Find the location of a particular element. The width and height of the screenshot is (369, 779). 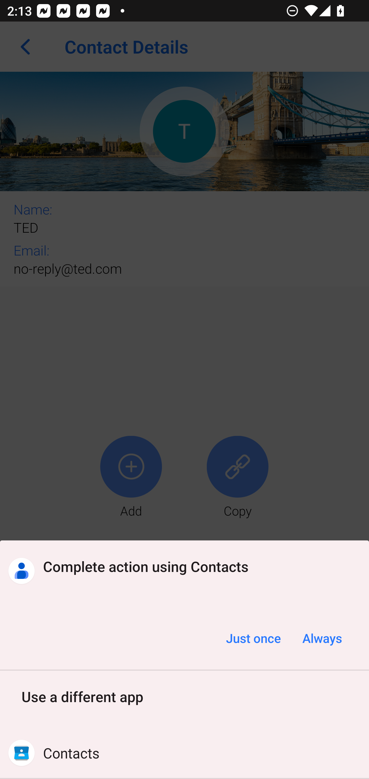

Contacts is located at coordinates (184, 753).